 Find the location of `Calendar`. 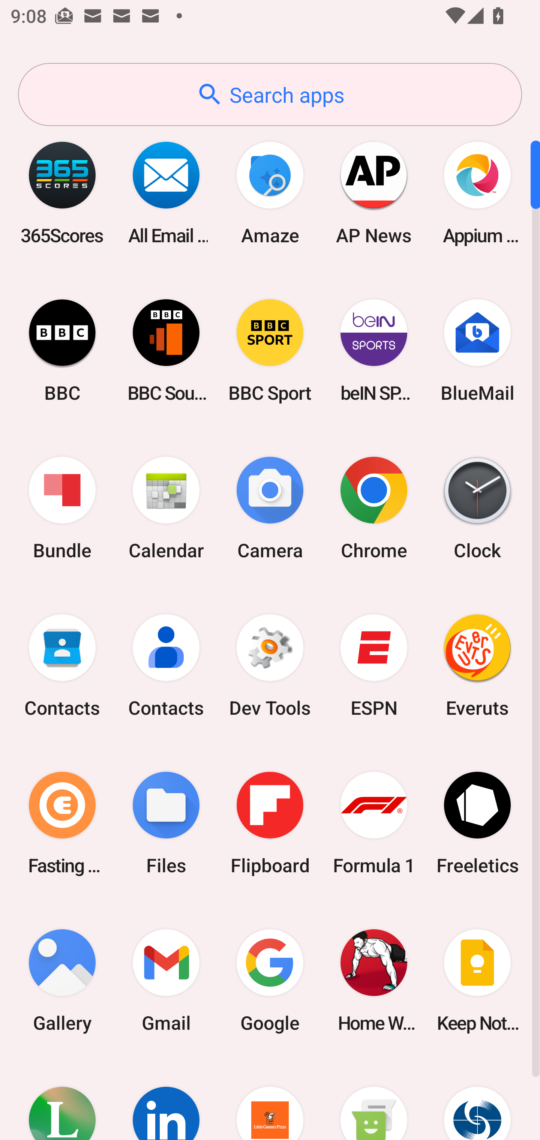

Calendar is located at coordinates (166, 508).